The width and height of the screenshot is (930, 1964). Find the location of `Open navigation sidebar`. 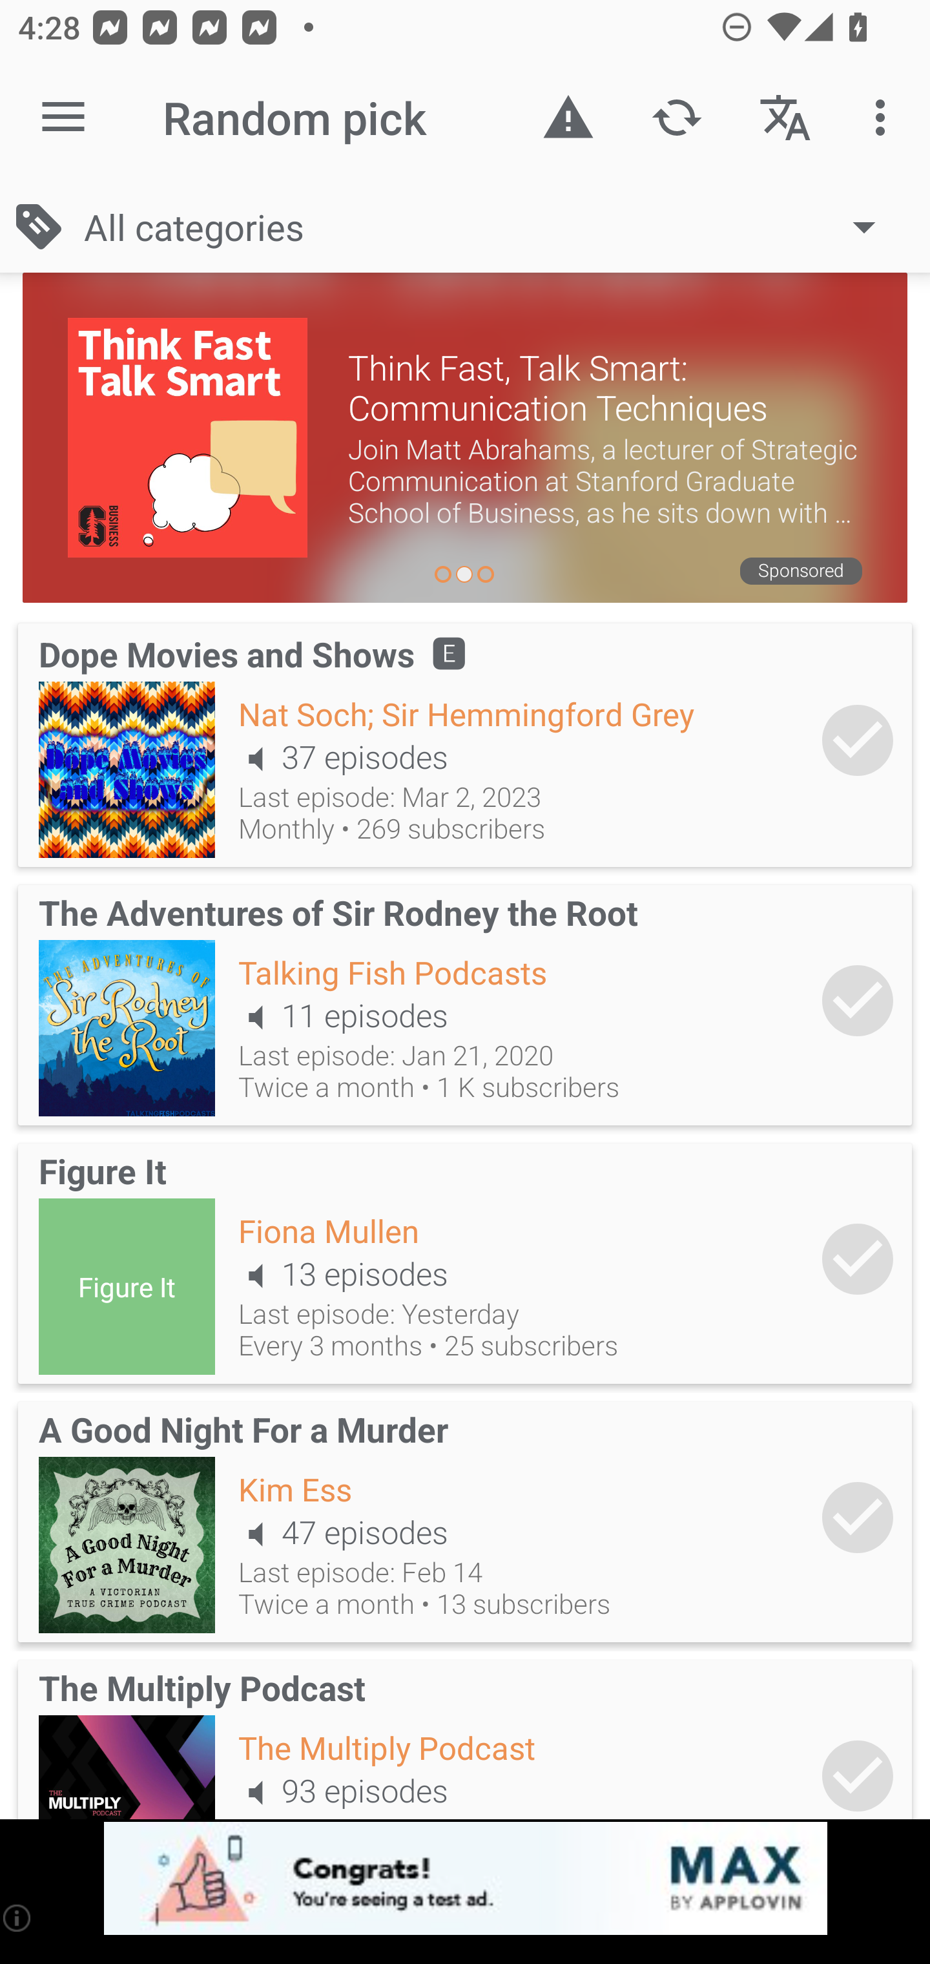

Open navigation sidebar is located at coordinates (63, 118).